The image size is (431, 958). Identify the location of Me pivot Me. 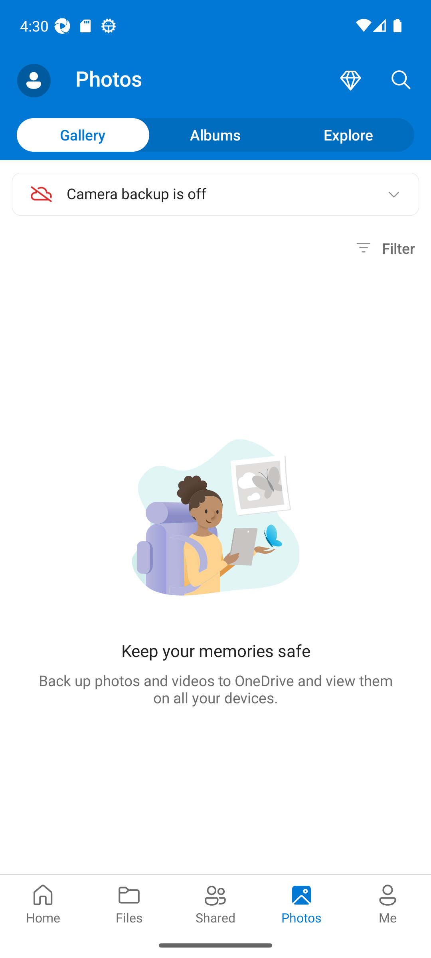
(388, 903).